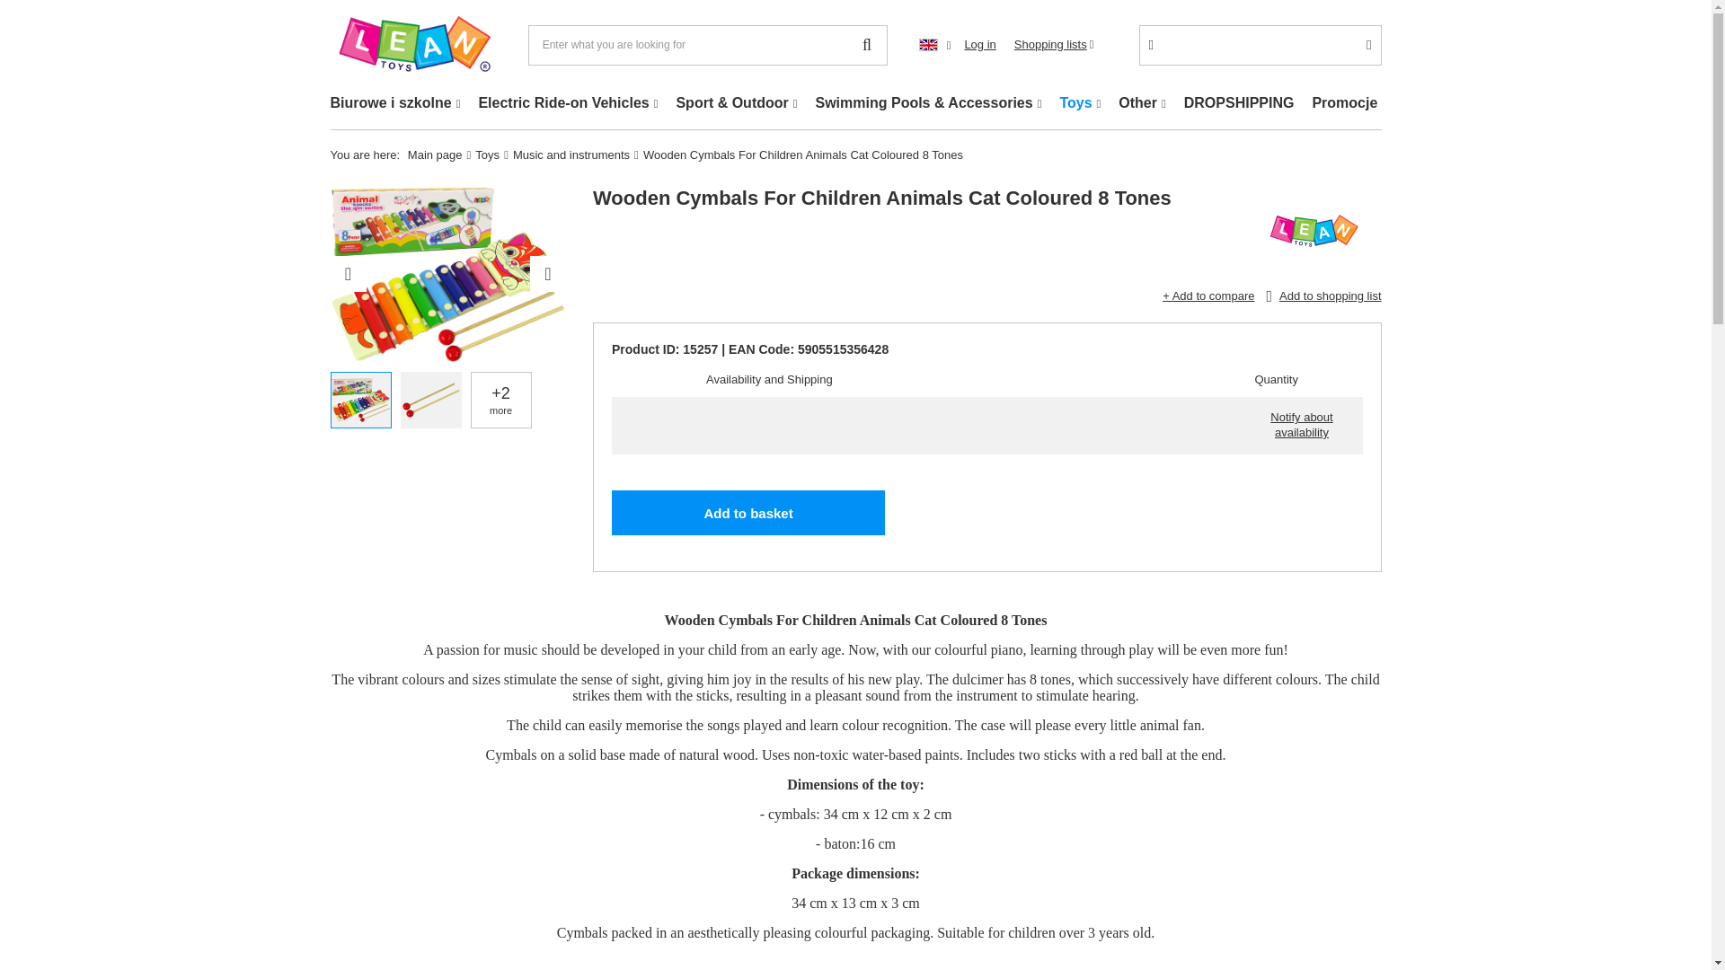 This screenshot has width=1725, height=970. I want to click on Other, so click(1141, 104).